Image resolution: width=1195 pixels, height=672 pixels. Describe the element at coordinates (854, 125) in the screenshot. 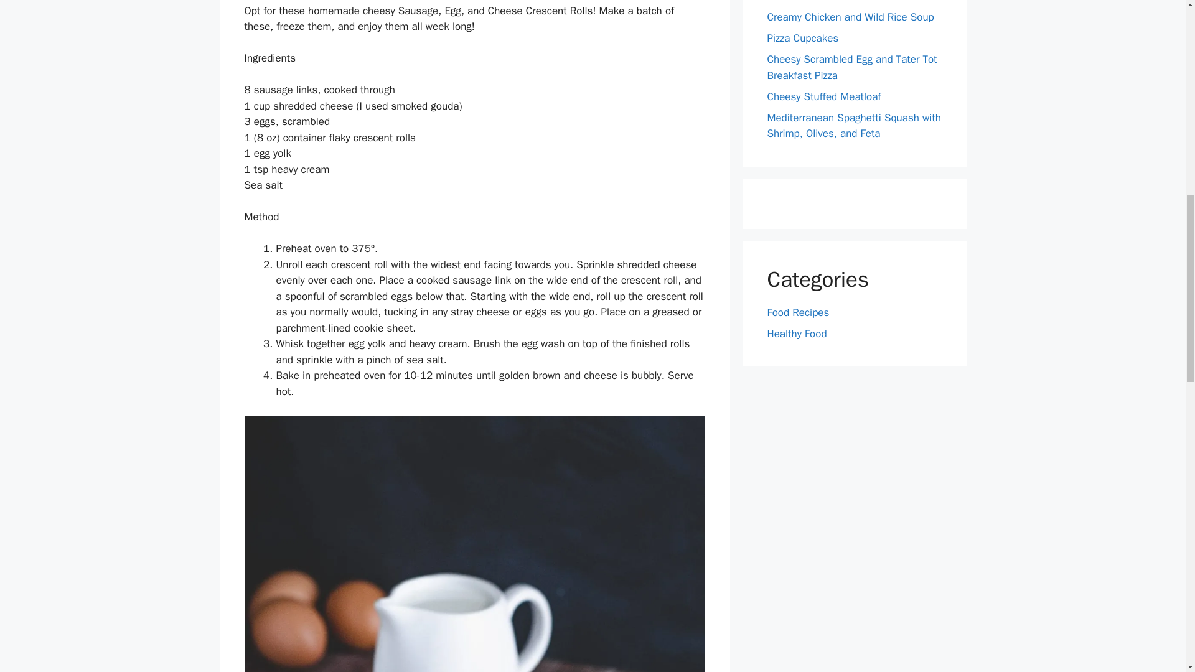

I see `Mediterranean Spaghetti Squash with Shrimp, Olives, and Feta` at that location.